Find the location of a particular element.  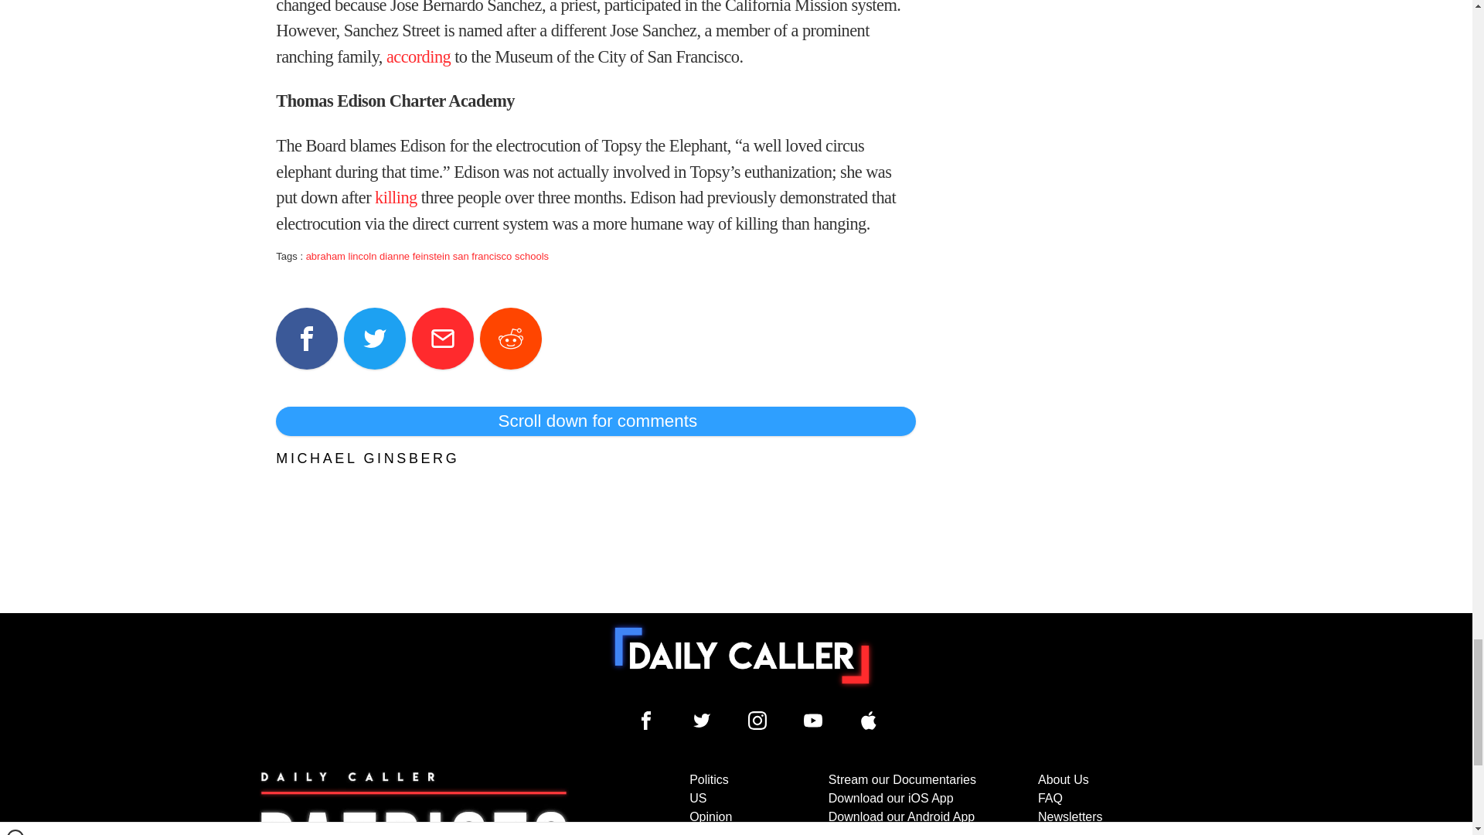

Daily Caller Twitter is located at coordinates (702, 721).